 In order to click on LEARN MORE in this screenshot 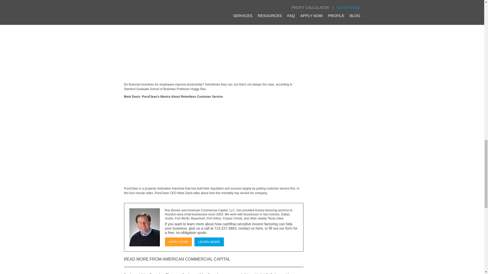, I will do `click(209, 242)`.